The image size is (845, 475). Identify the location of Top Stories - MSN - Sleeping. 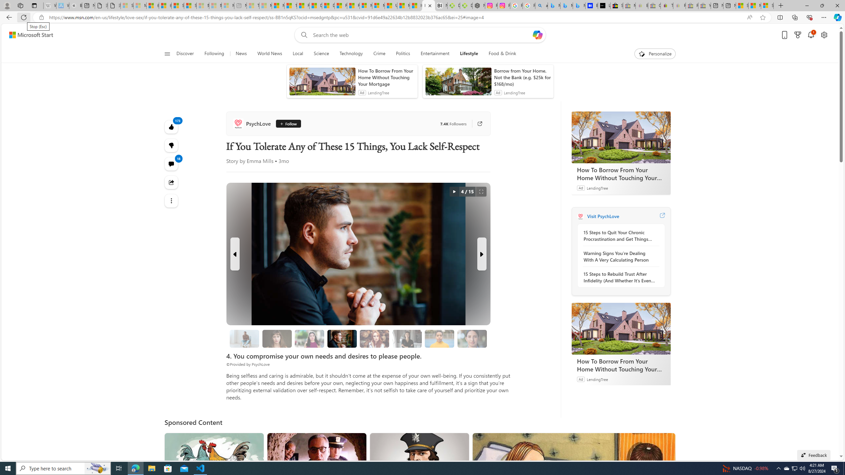
(253, 6).